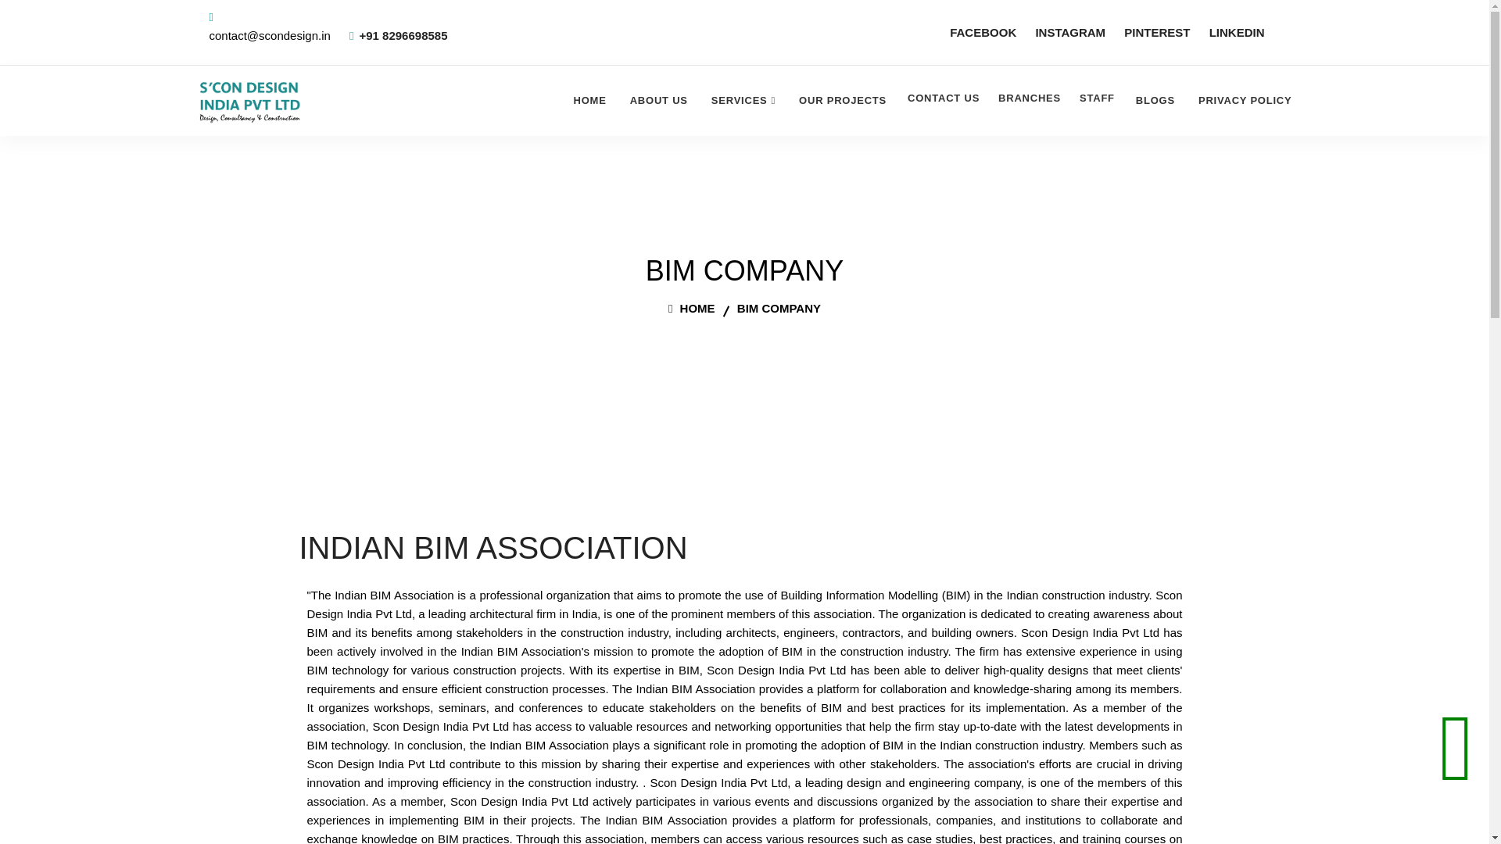 The image size is (1501, 844). I want to click on scon design, so click(249, 100).